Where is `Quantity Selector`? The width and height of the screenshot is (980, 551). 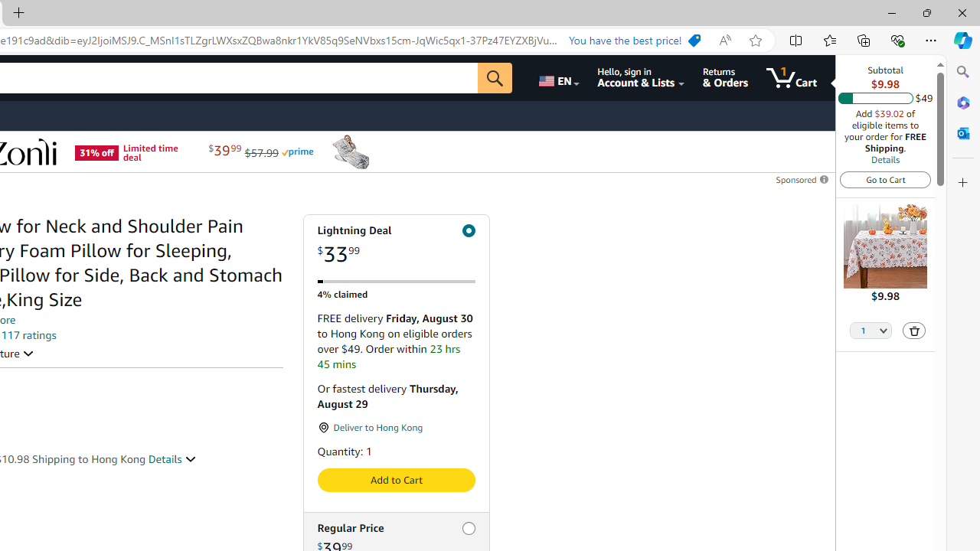
Quantity Selector is located at coordinates (871, 331).